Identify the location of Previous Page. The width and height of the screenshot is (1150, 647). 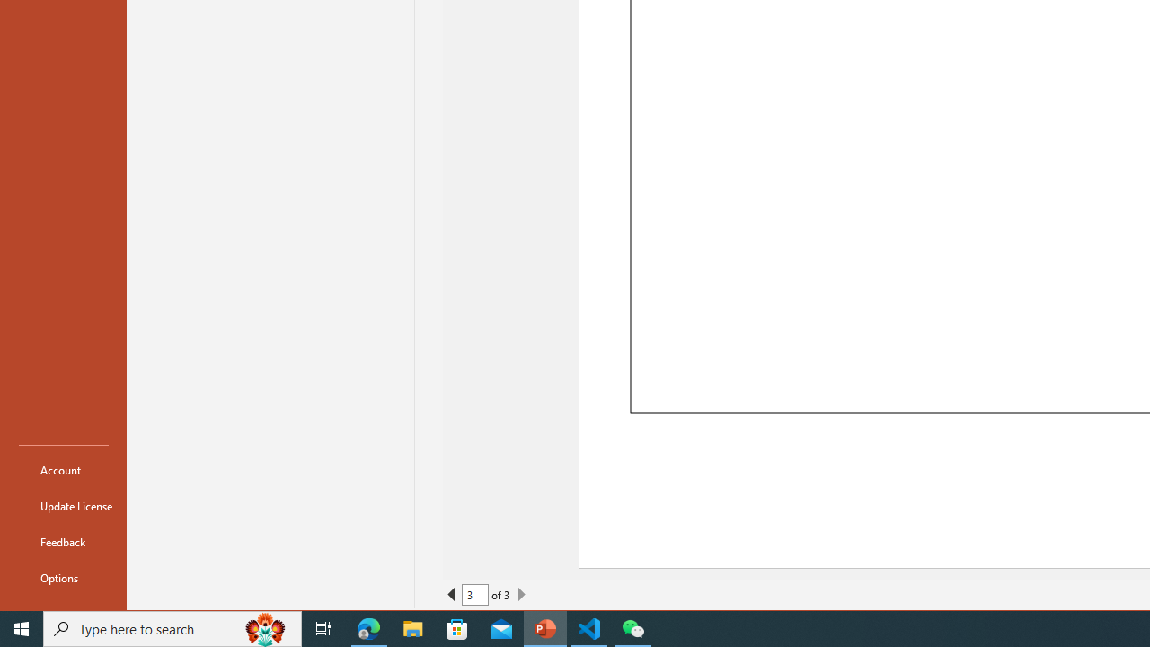
(451, 595).